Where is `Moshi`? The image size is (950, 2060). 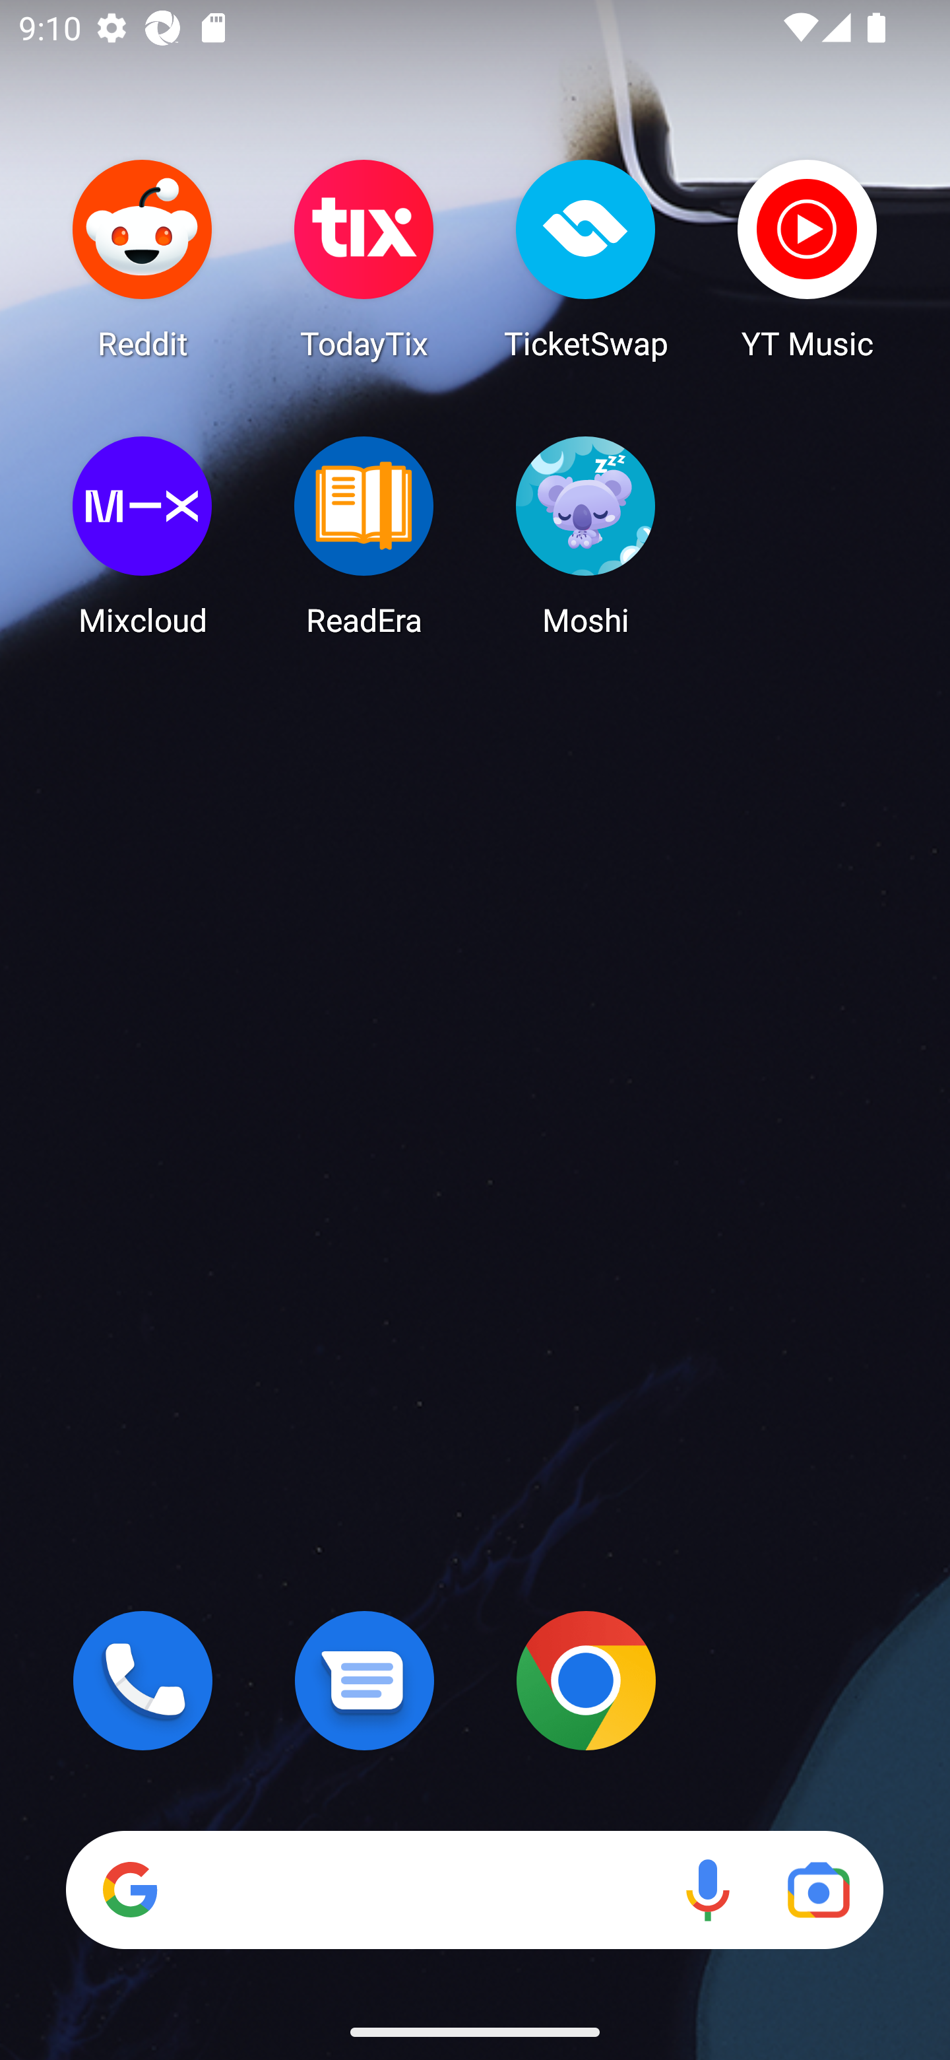 Moshi is located at coordinates (586, 535).